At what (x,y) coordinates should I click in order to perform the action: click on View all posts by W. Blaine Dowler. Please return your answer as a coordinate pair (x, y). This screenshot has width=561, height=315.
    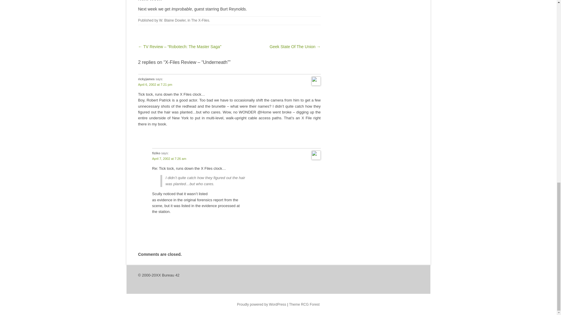
    Looking at the image, I should click on (172, 20).